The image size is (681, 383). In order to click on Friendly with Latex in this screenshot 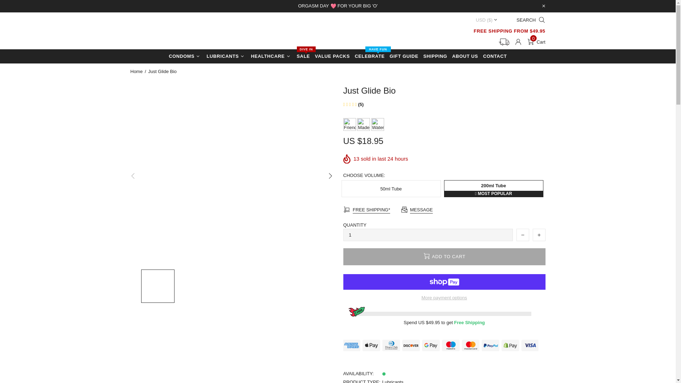, I will do `click(350, 124)`.